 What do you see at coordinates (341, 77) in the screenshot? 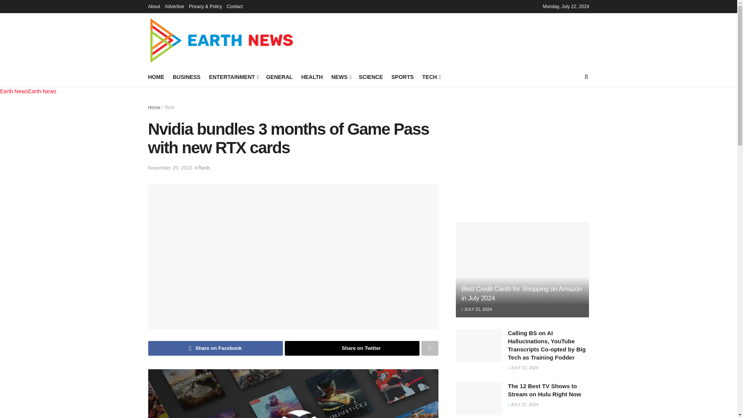
I see `NEWS` at bounding box center [341, 77].